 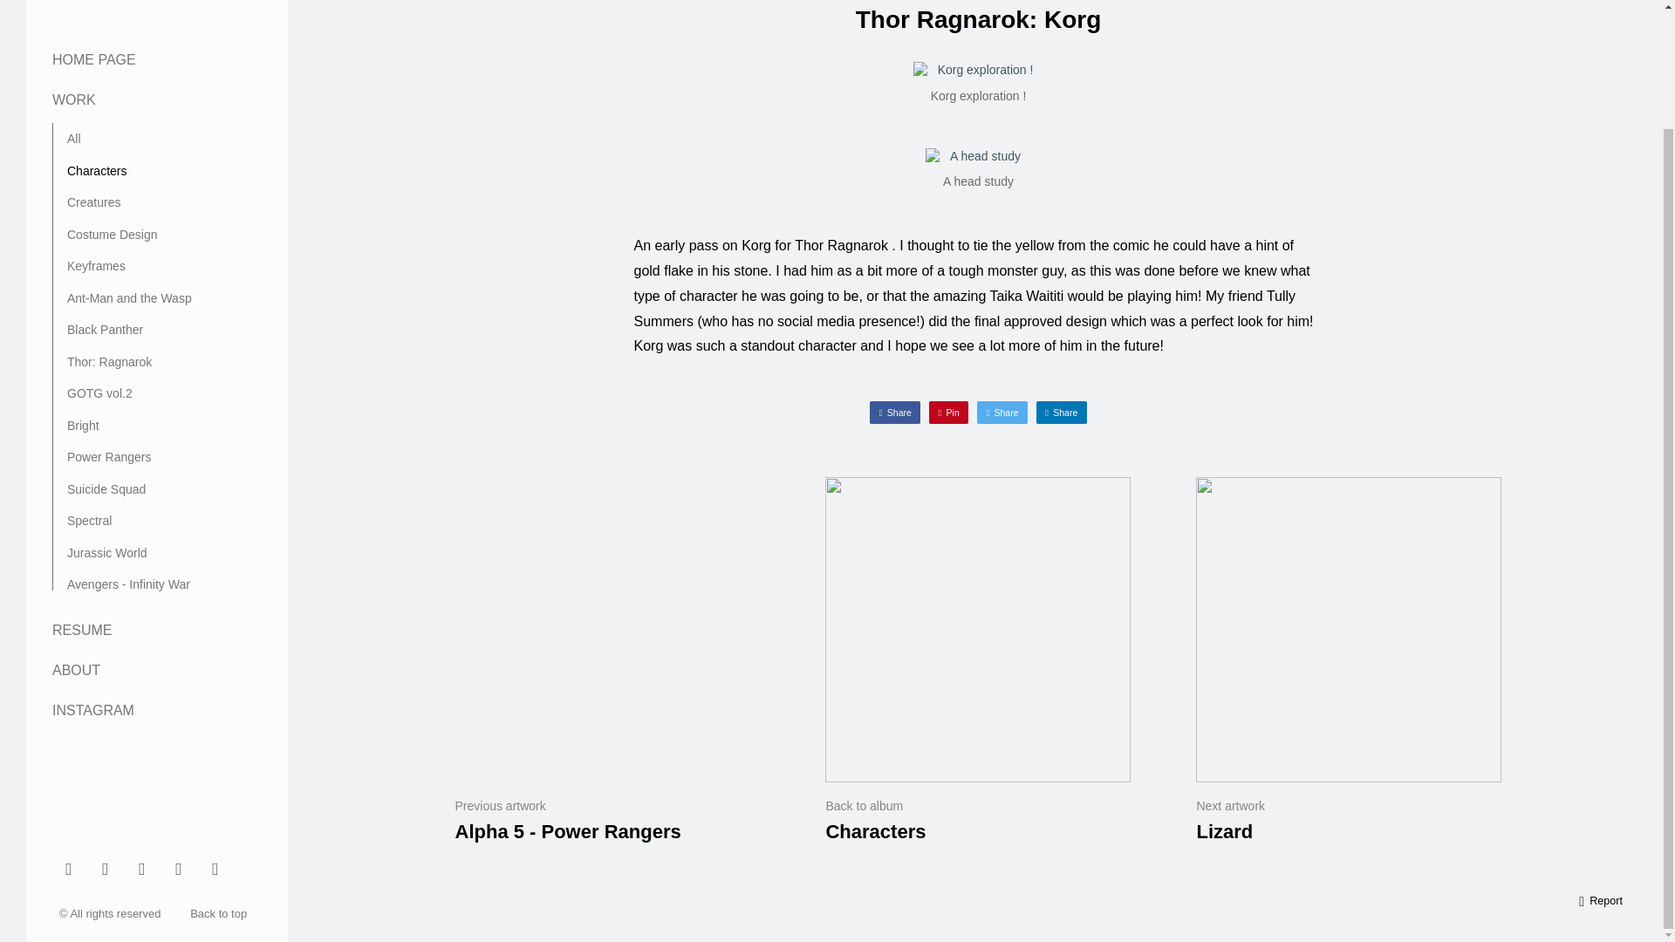 What do you see at coordinates (93, 59) in the screenshot?
I see `HOME PAGE` at bounding box center [93, 59].